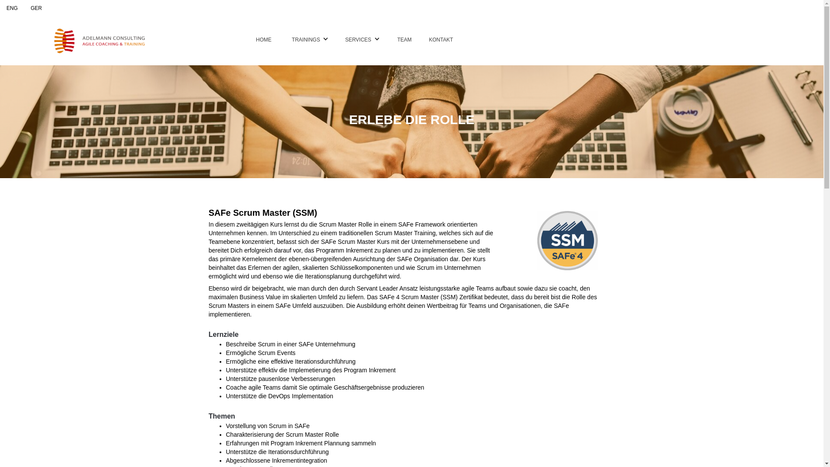 The width and height of the screenshot is (830, 467). Describe the element at coordinates (12, 8) in the screenshot. I see `ENG` at that location.